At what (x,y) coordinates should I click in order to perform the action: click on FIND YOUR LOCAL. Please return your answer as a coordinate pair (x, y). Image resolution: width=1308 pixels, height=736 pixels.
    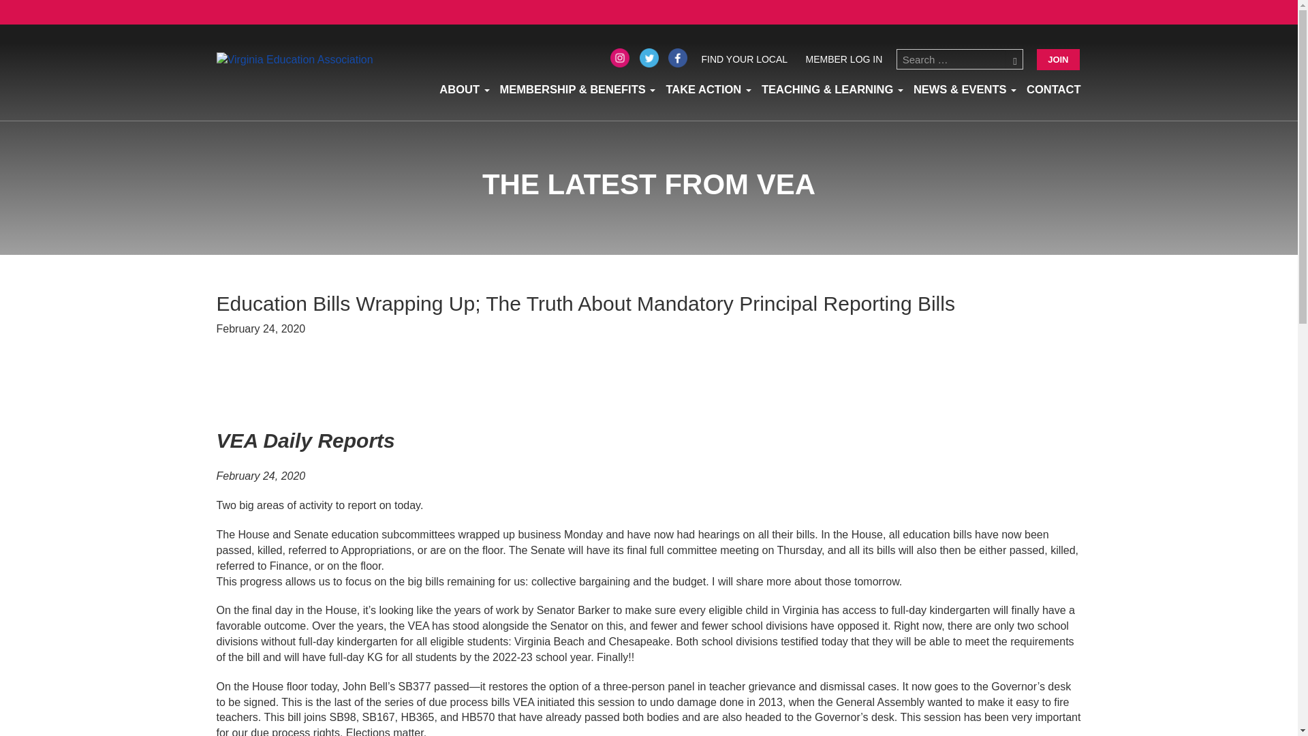
    Looking at the image, I should click on (745, 59).